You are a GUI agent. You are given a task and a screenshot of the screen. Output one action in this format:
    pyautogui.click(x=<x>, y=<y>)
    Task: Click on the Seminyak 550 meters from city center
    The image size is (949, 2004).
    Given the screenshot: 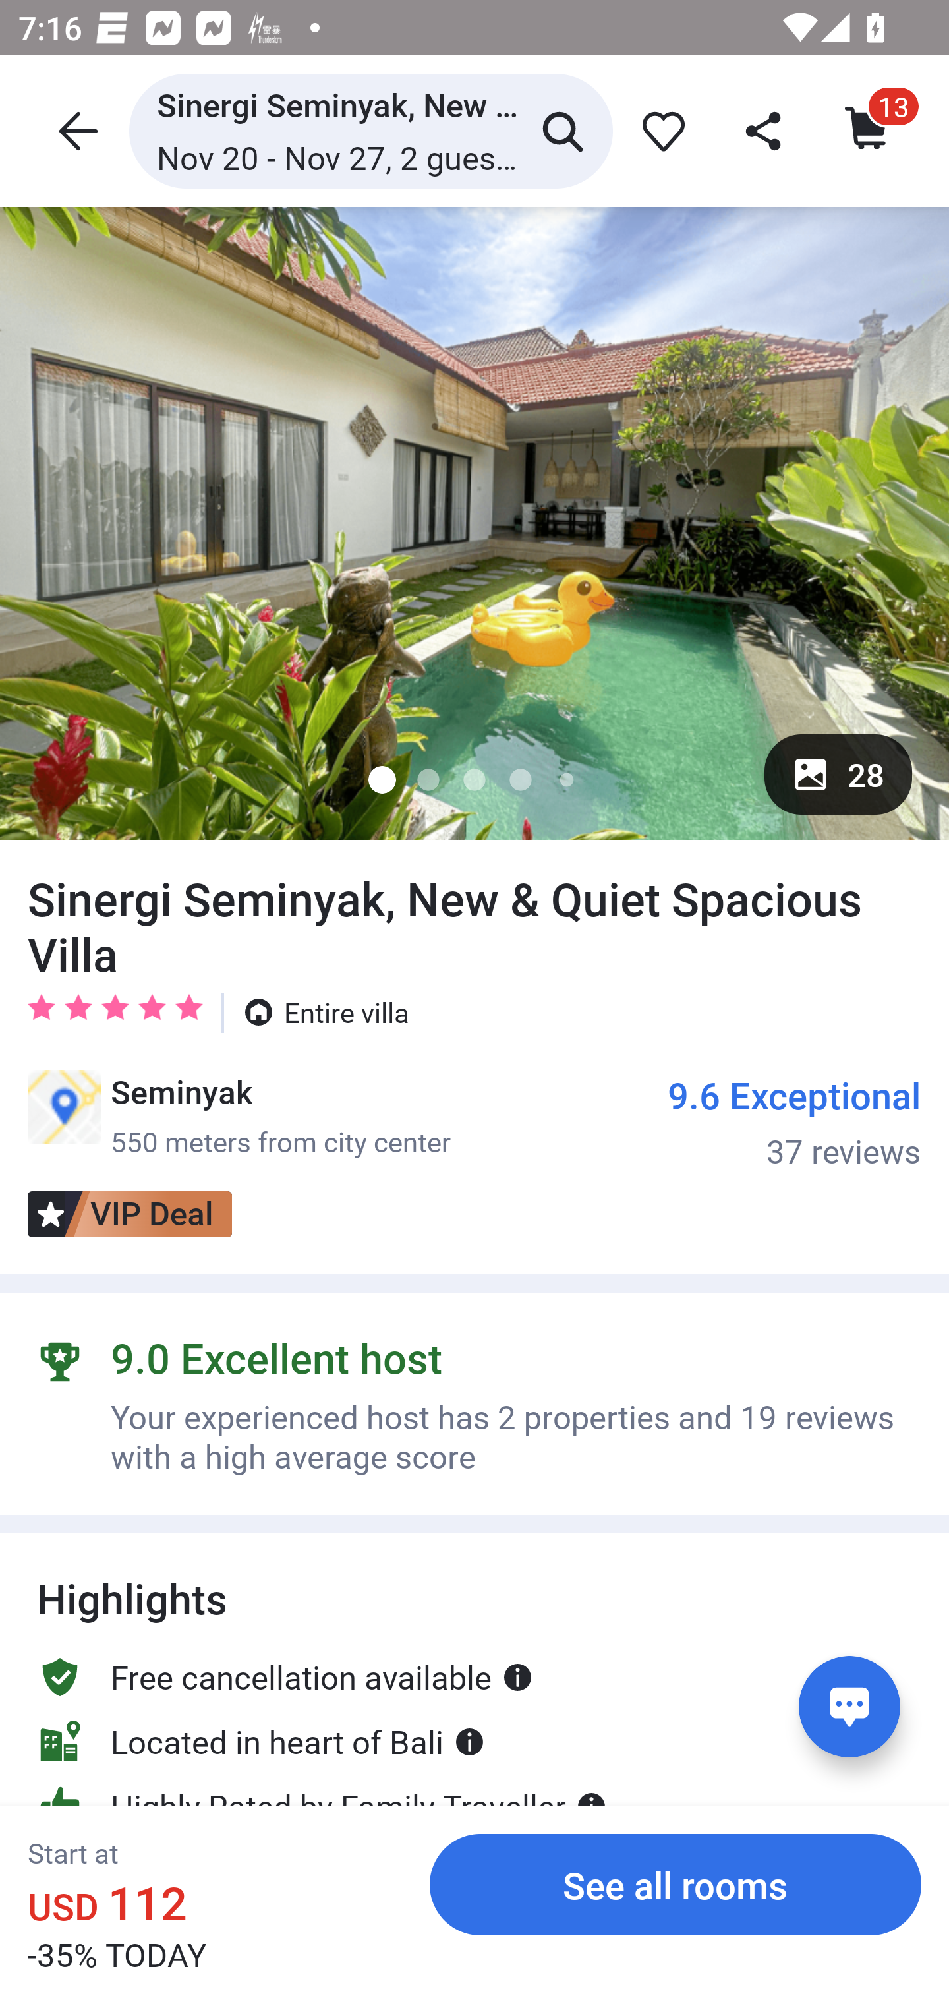 What is the action you would take?
    pyautogui.click(x=239, y=1115)
    